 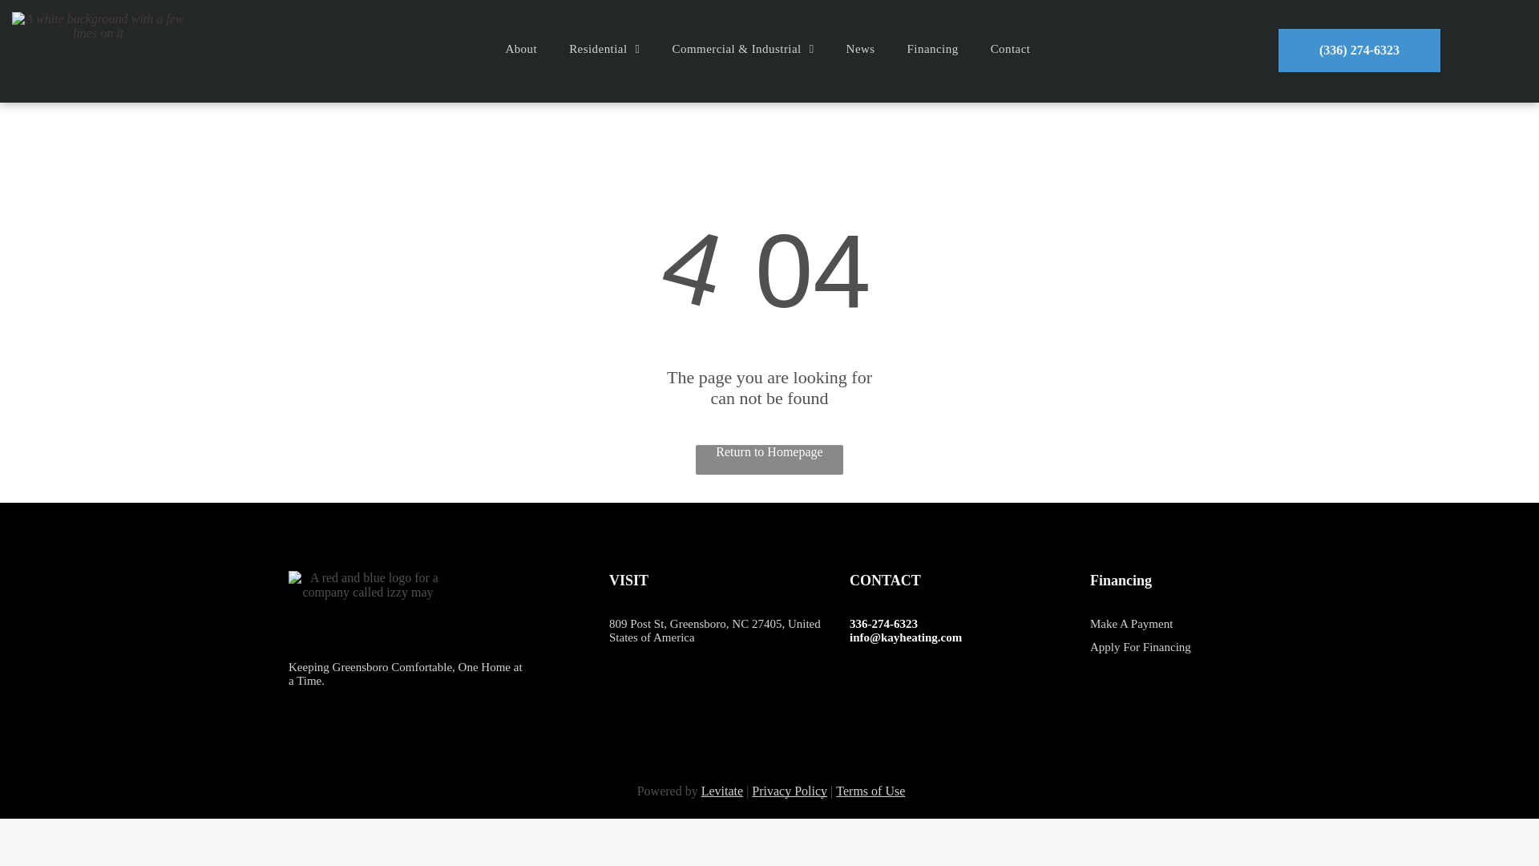 What do you see at coordinates (870, 791) in the screenshot?
I see `Terms of Use` at bounding box center [870, 791].